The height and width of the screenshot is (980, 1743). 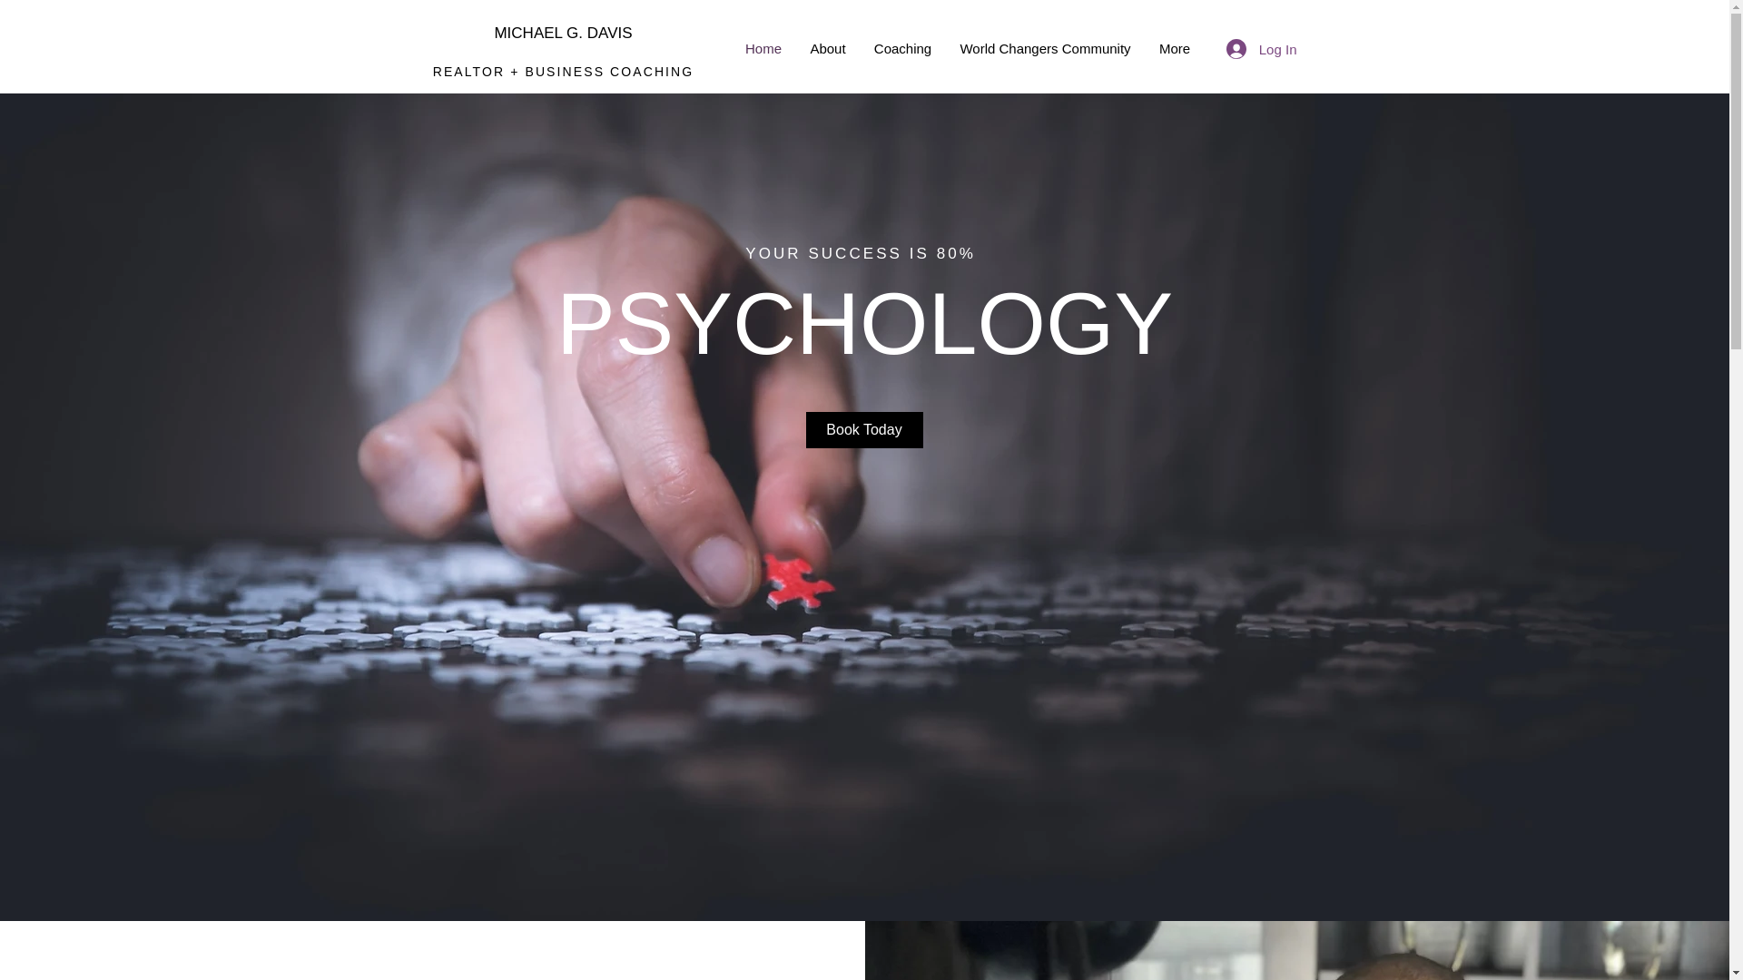 What do you see at coordinates (562, 33) in the screenshot?
I see `MICHAEL G. DAVIS` at bounding box center [562, 33].